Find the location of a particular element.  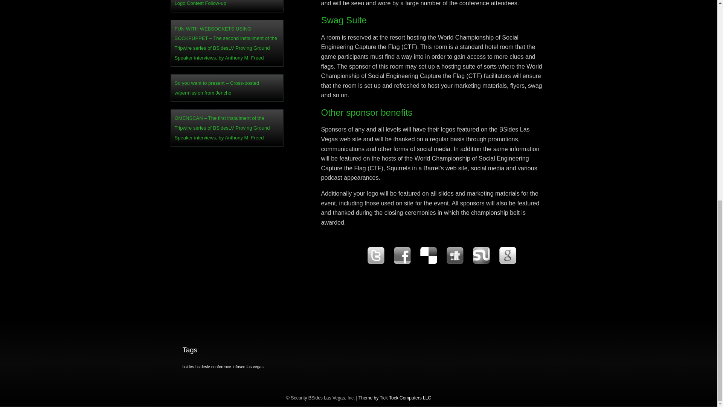

Logo Contest Follow-up is located at coordinates (227, 4).